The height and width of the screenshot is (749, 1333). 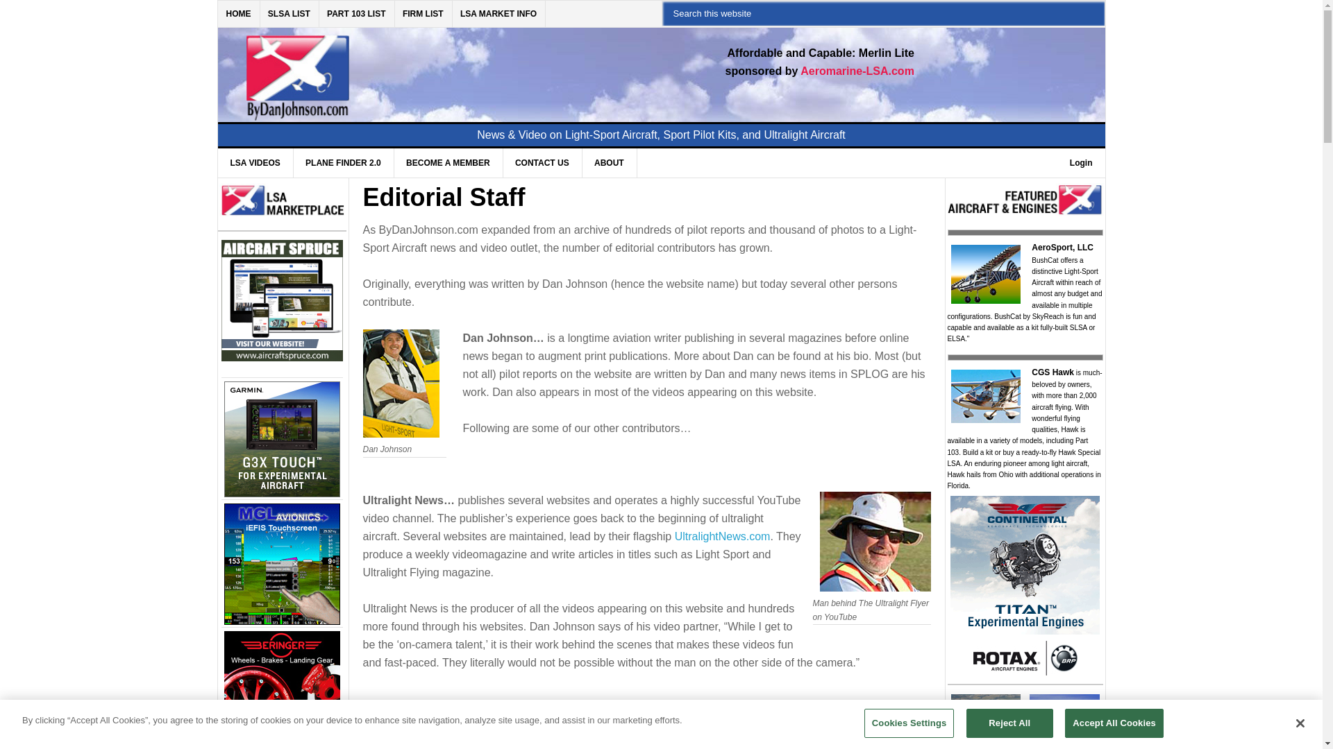 I want to click on Login, so click(x=1080, y=162).